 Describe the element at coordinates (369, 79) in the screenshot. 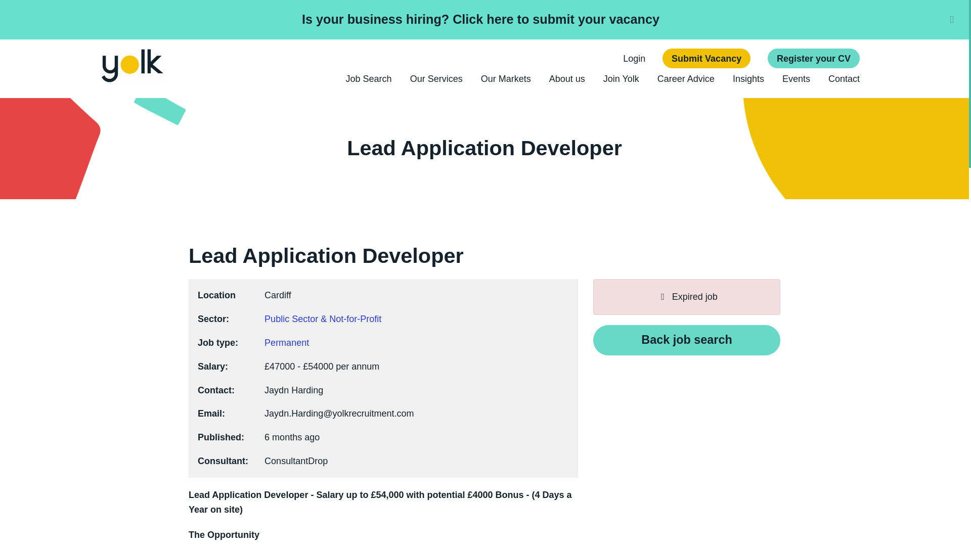

I see `Job Search` at that location.